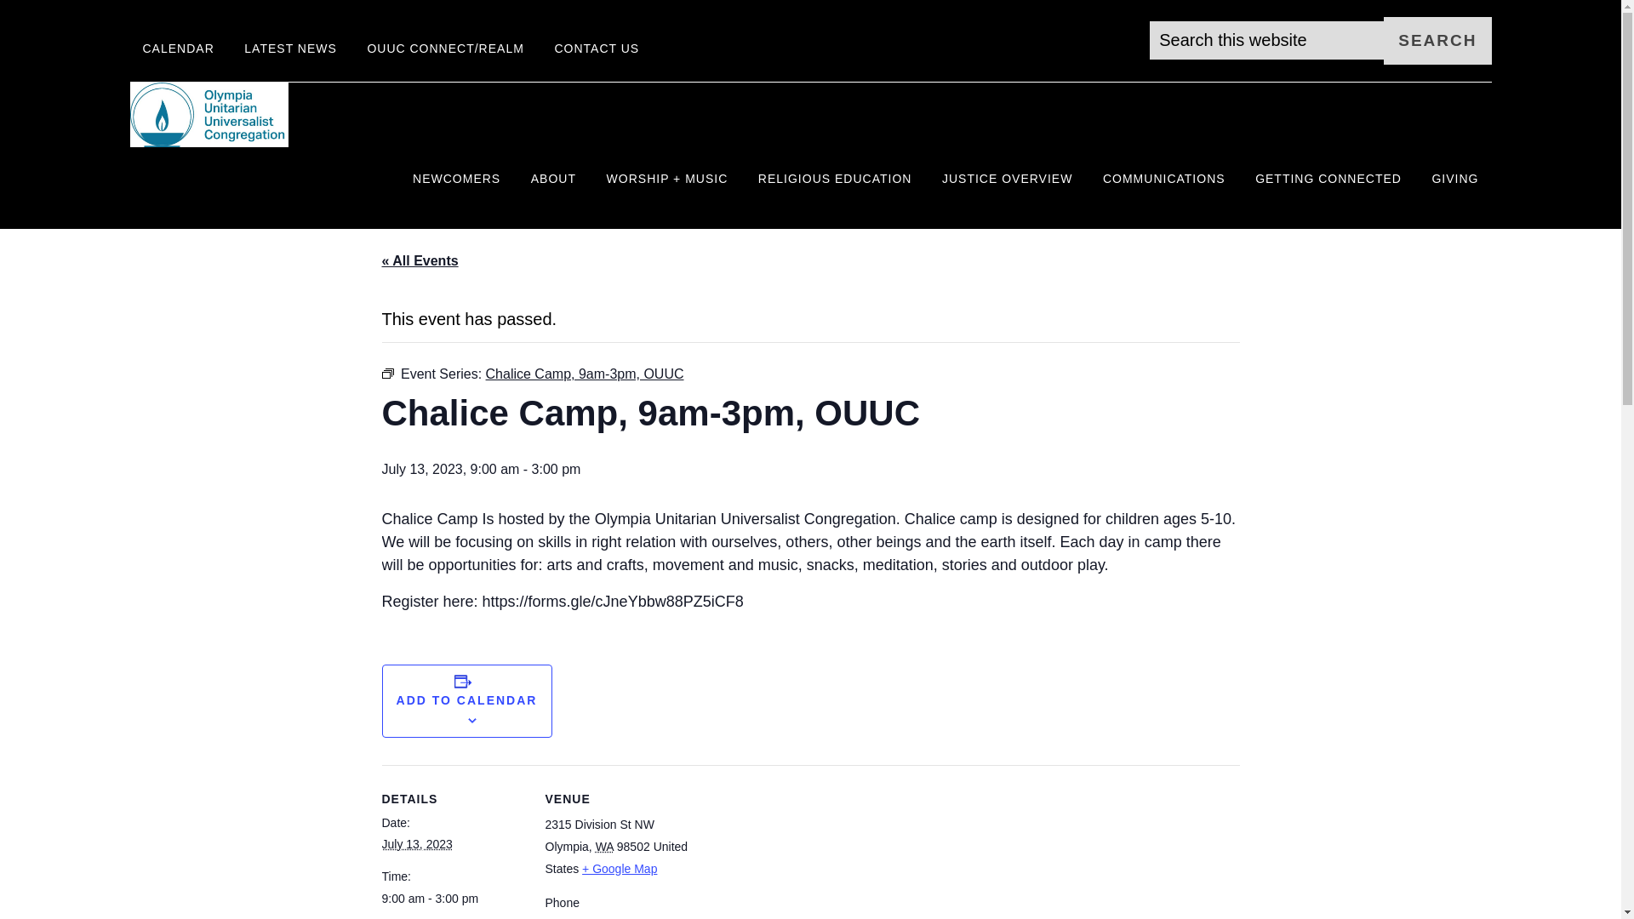 This screenshot has width=1634, height=919. I want to click on Event Series, so click(386, 373).